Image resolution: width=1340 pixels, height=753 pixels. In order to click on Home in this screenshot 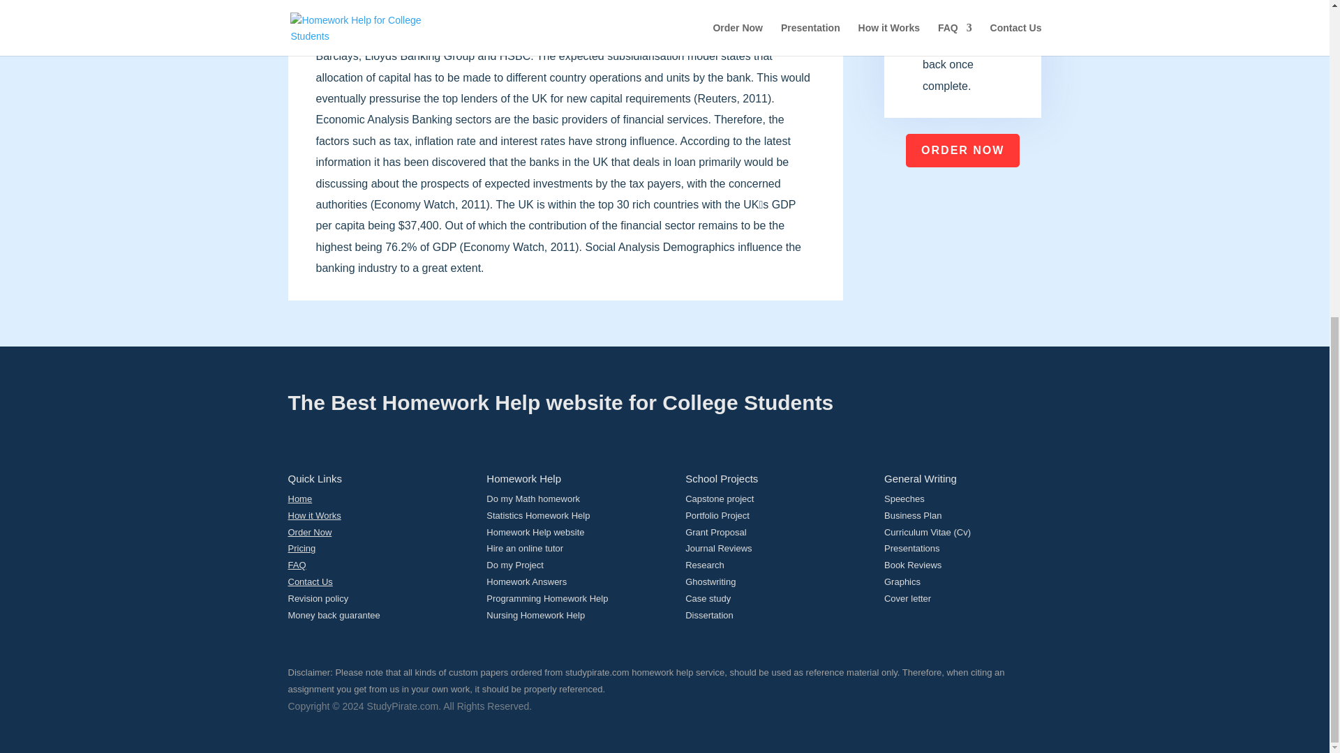, I will do `click(300, 499)`.